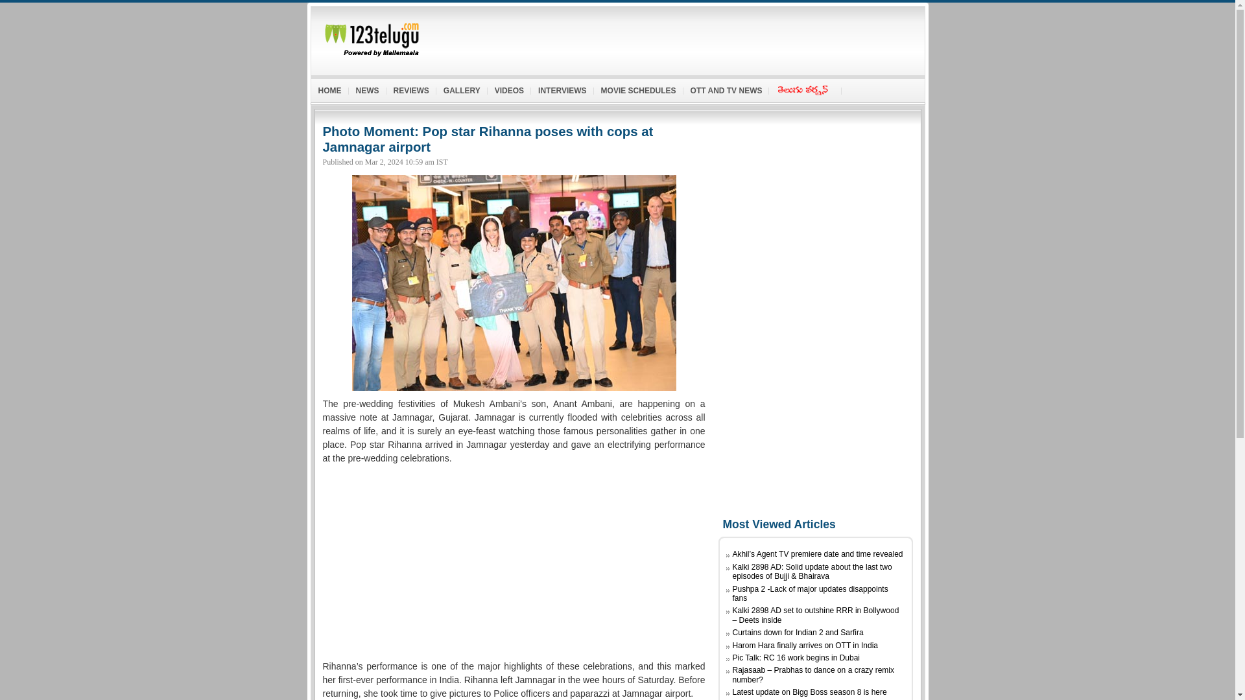 The image size is (1245, 700). What do you see at coordinates (329, 88) in the screenshot?
I see `HOME` at bounding box center [329, 88].